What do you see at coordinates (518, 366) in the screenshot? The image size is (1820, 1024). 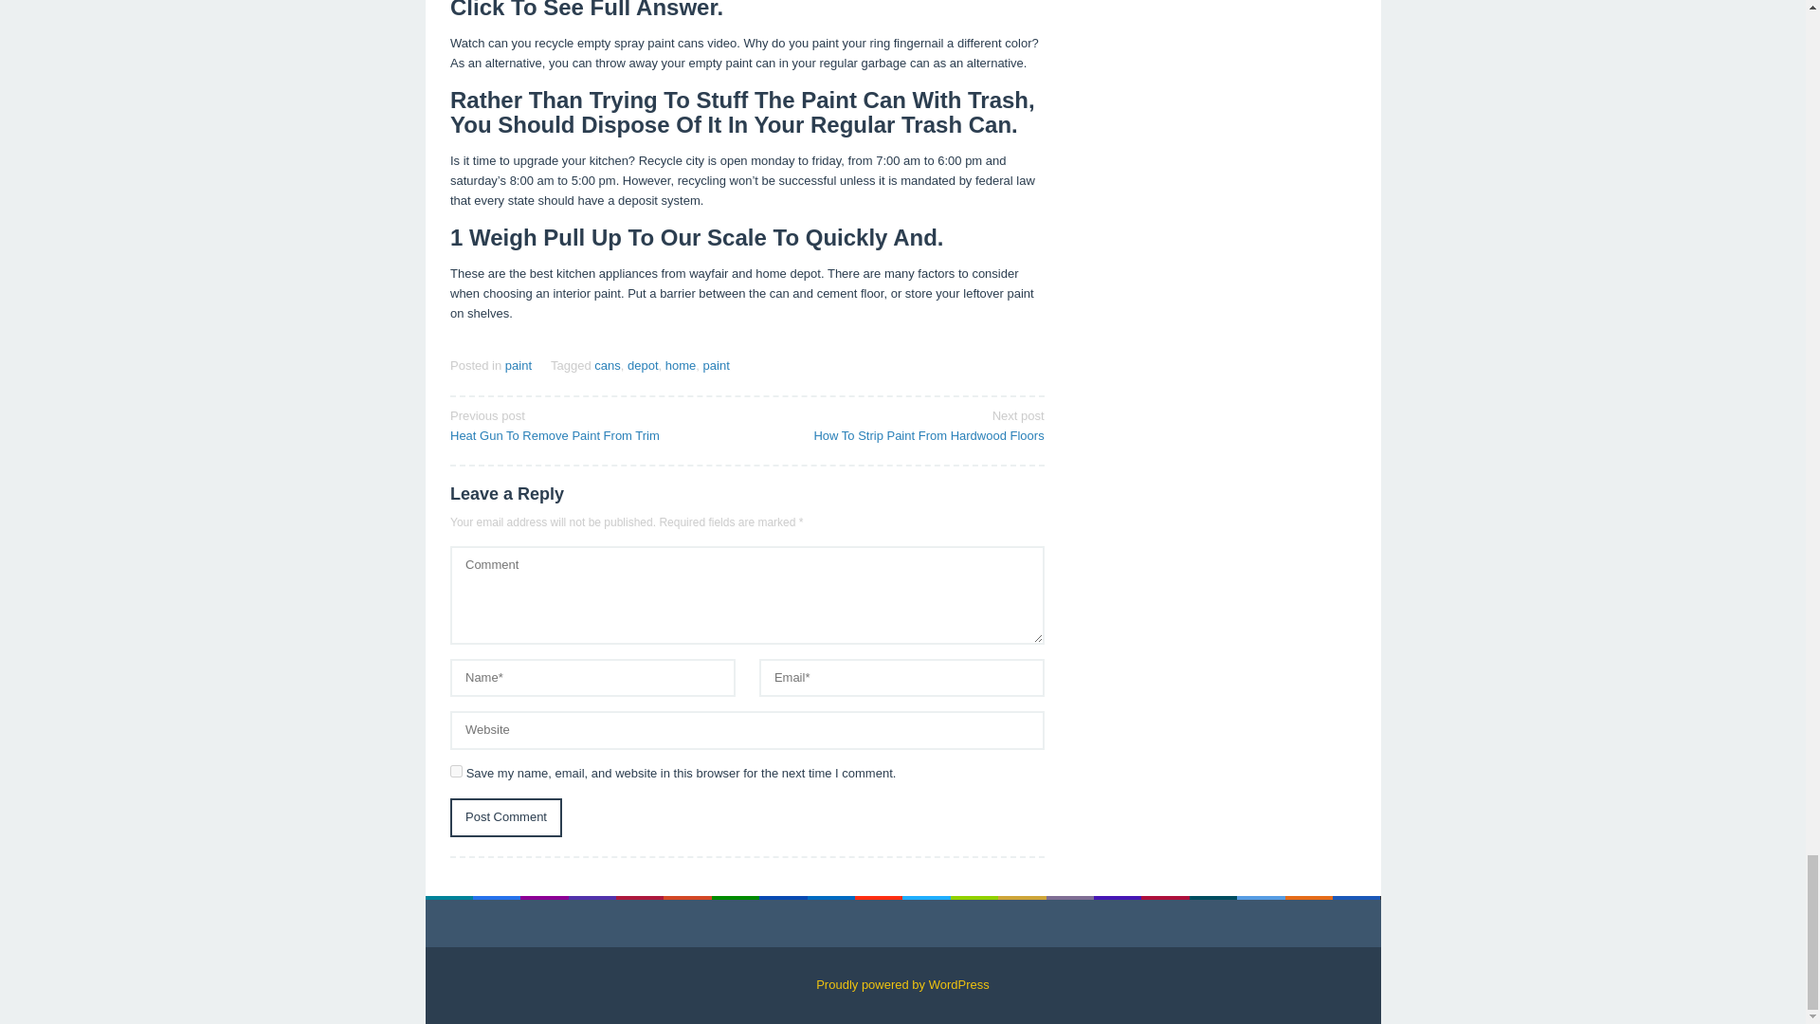 I see `yes` at bounding box center [518, 366].